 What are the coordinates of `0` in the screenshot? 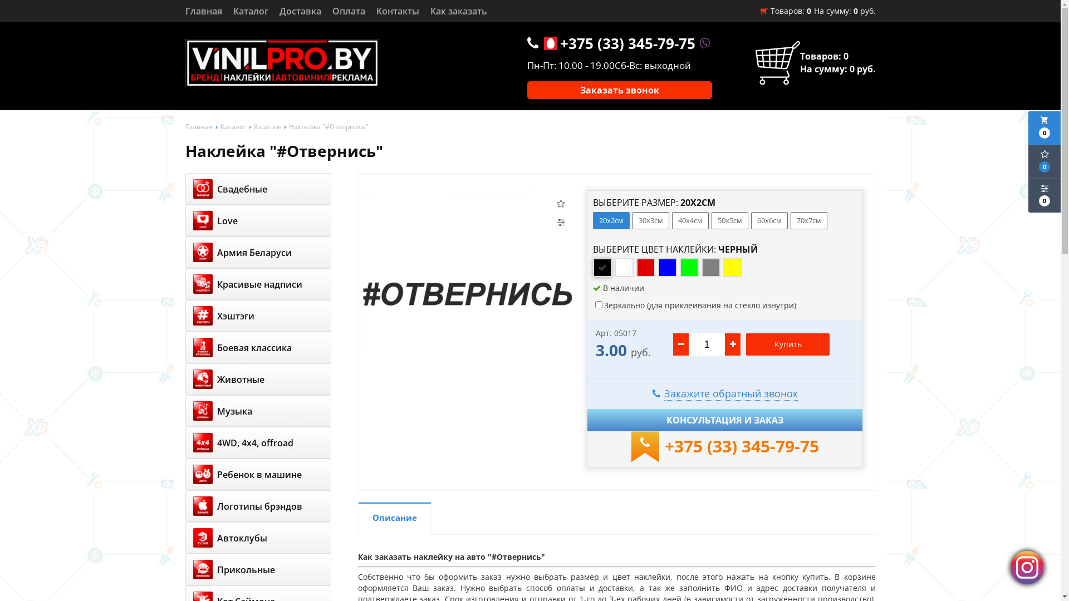 It's located at (1045, 196).